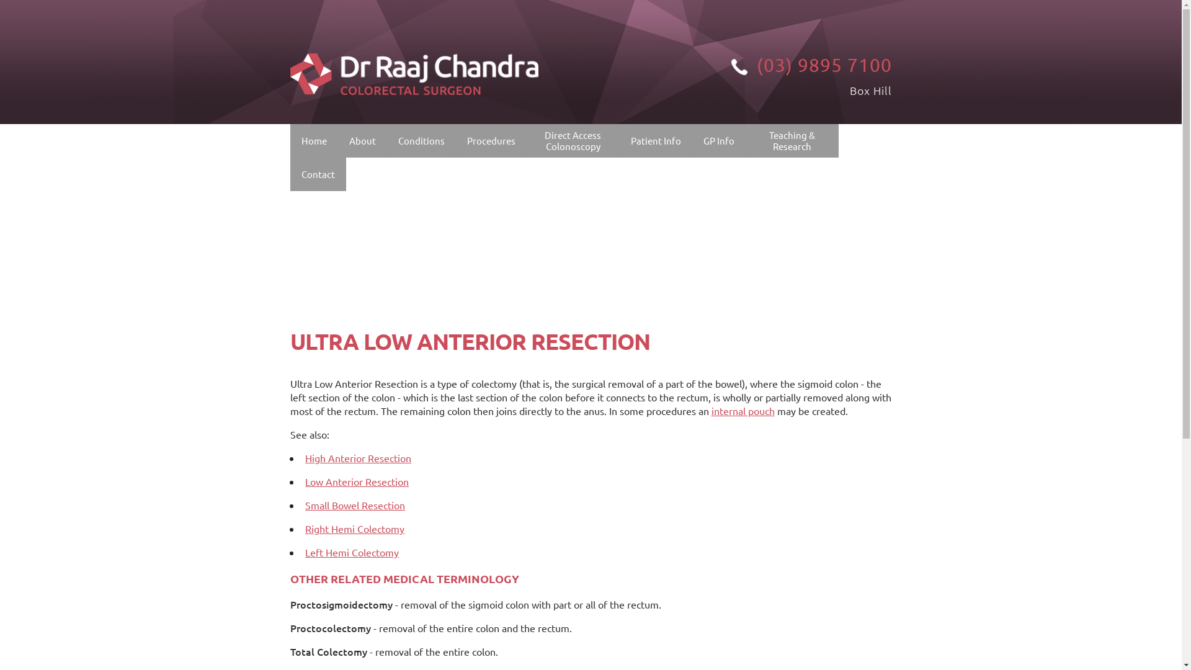 This screenshot has height=670, width=1191. Describe the element at coordinates (377, 234) in the screenshot. I see `Locations` at that location.